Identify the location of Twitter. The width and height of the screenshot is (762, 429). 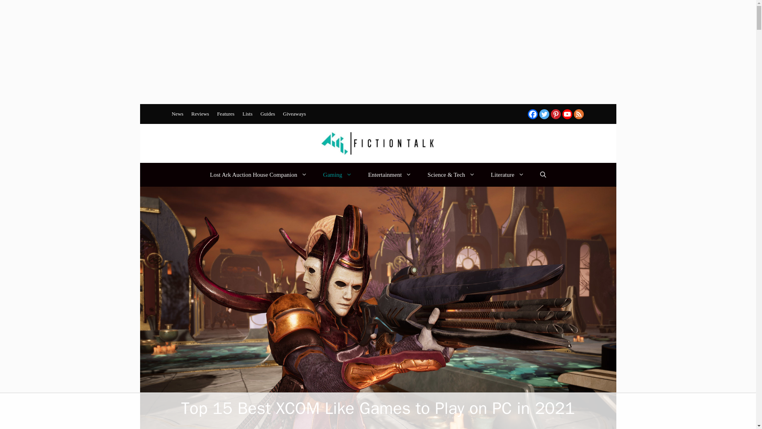
(544, 114).